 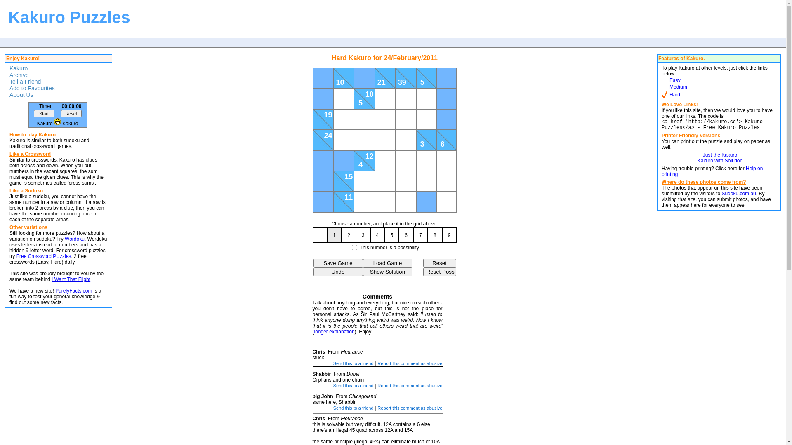 I want to click on Save Game, so click(x=338, y=263).